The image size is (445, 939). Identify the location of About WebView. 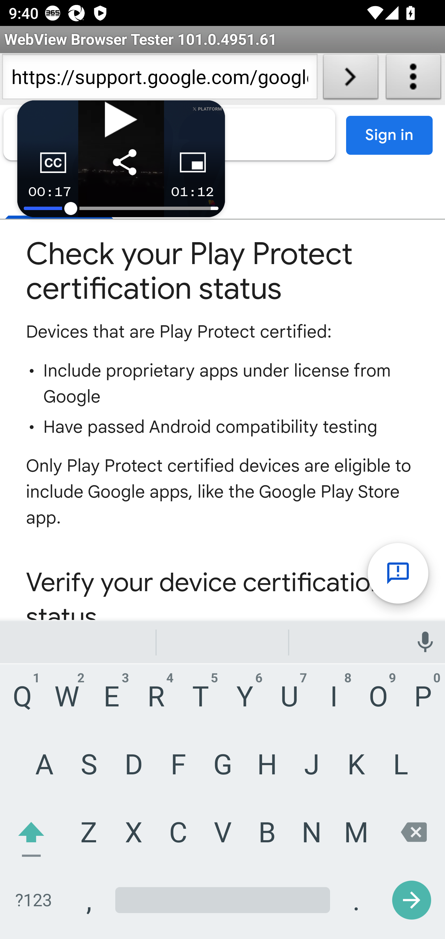
(413, 79).